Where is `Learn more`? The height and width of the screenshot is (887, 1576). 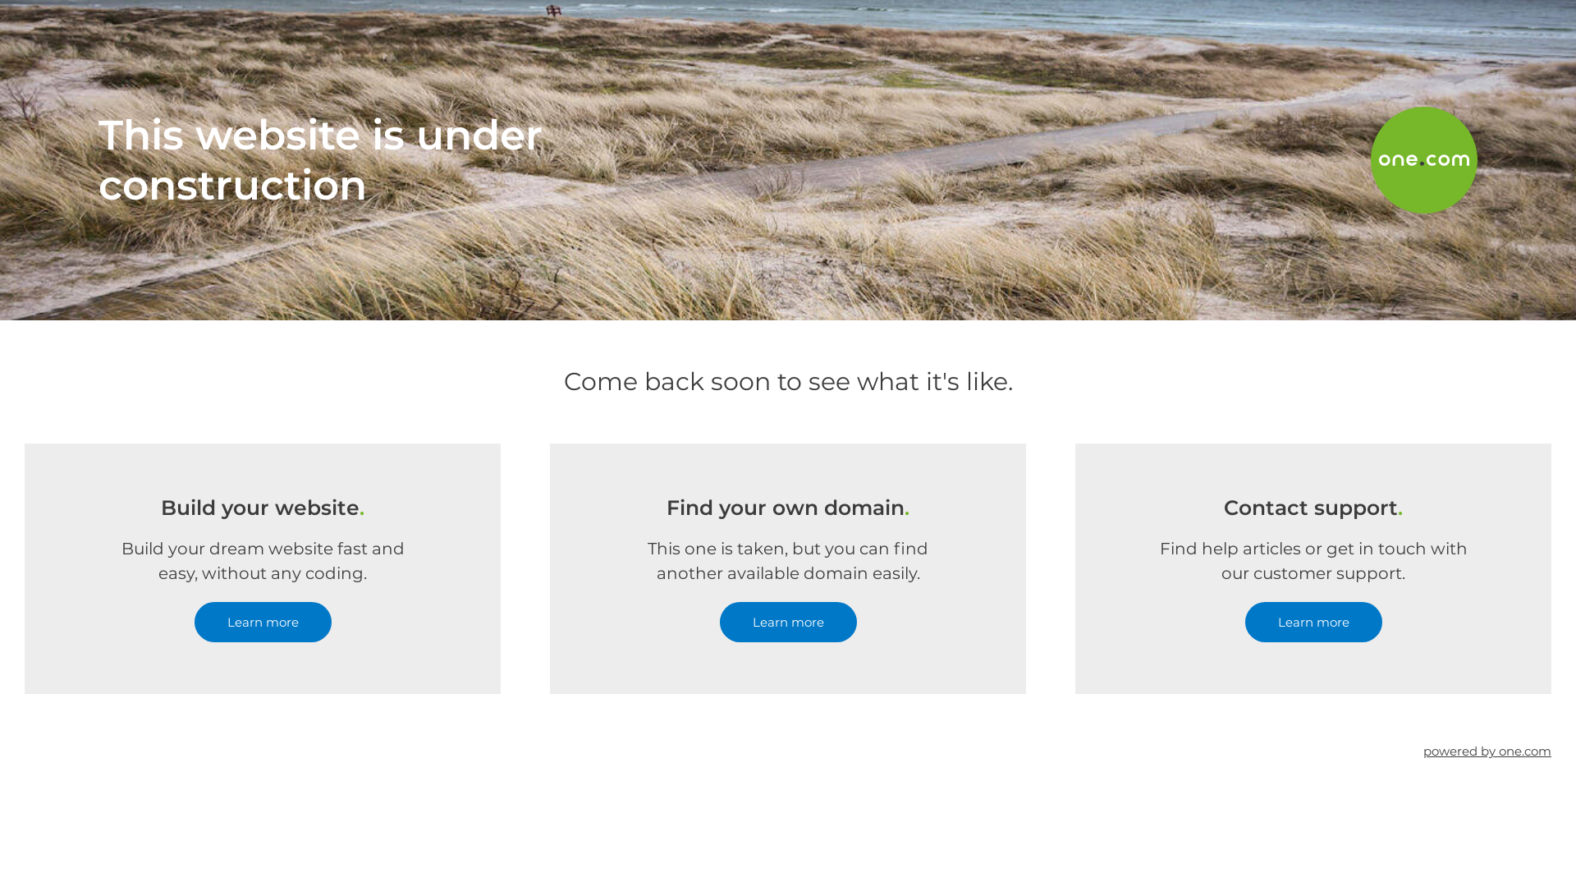
Learn more is located at coordinates (1313, 623).